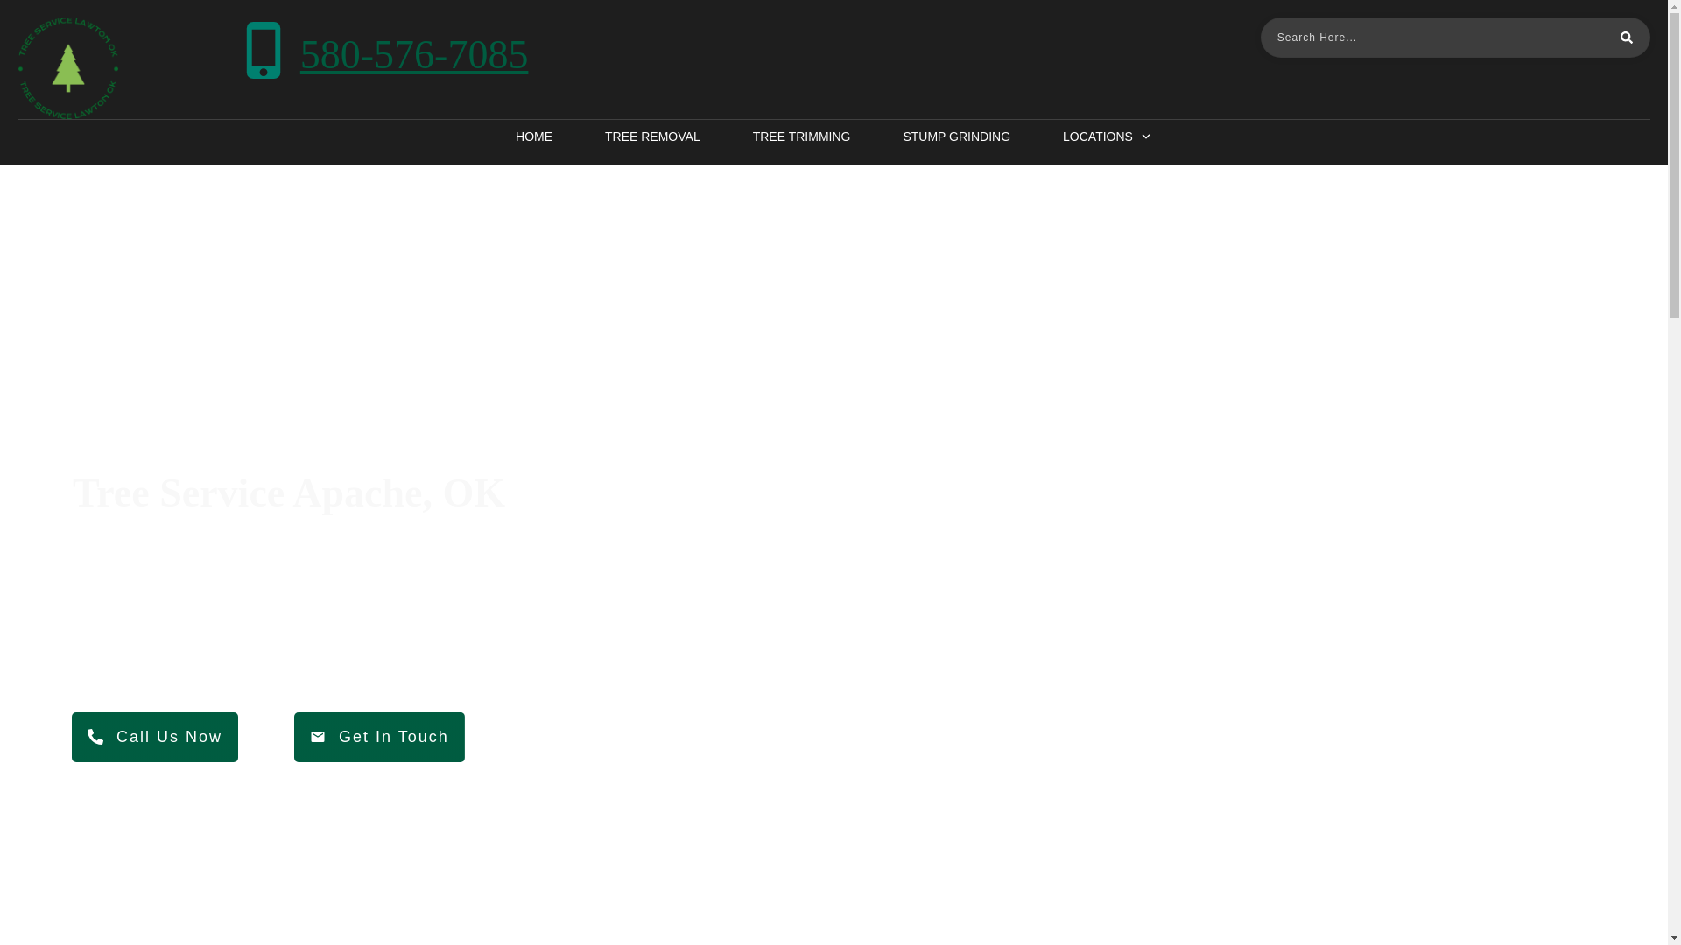 Image resolution: width=1681 pixels, height=945 pixels. I want to click on Call Us Now, so click(155, 737).